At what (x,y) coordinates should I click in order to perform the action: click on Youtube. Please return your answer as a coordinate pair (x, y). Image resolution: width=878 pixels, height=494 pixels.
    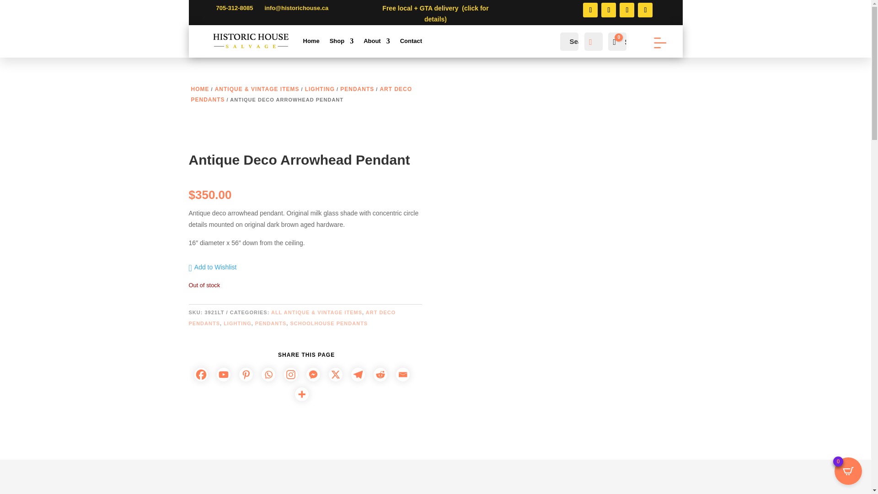
    Looking at the image, I should click on (227, 372).